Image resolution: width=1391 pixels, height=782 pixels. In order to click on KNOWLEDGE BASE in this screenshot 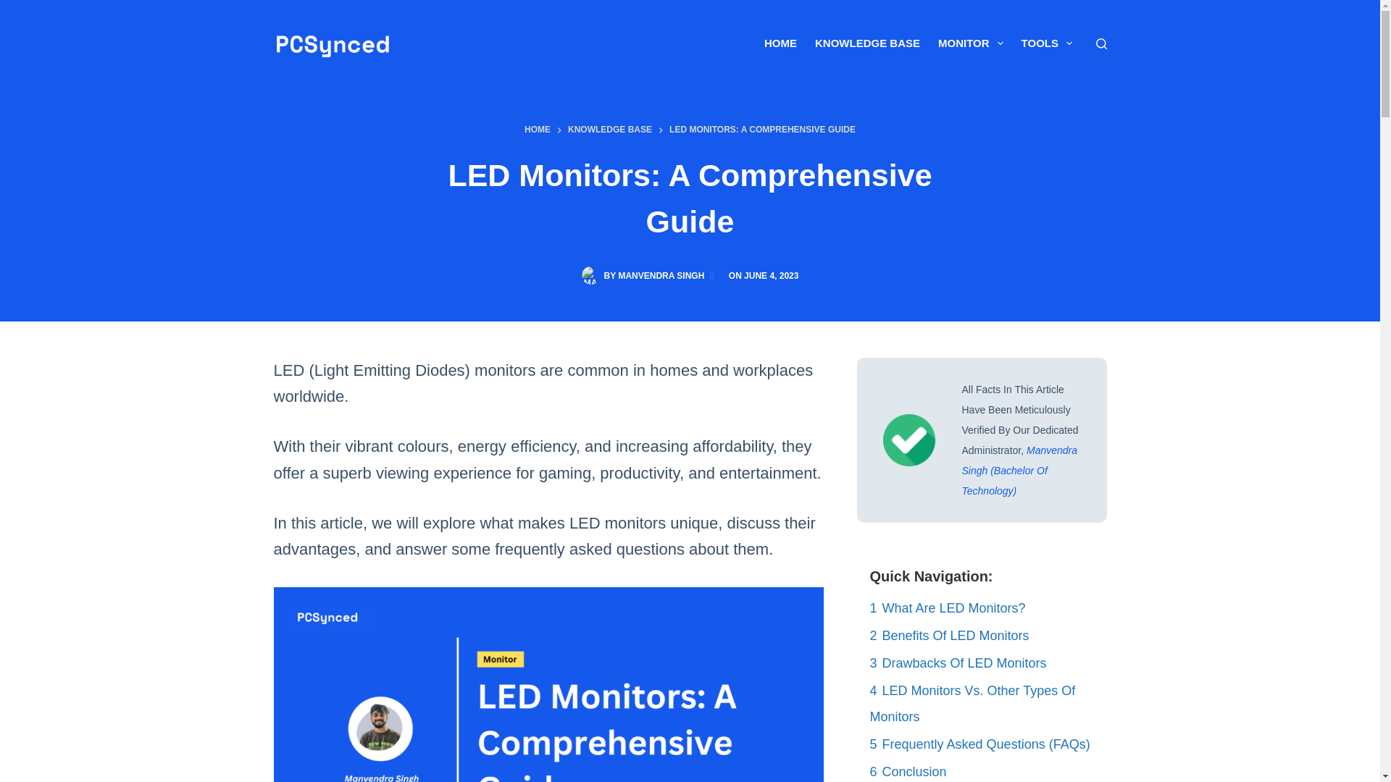, I will do `click(868, 43)`.